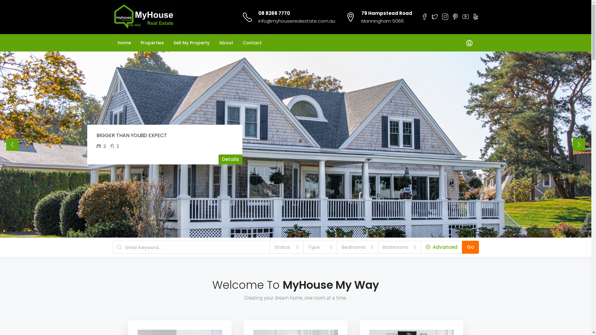 Image resolution: width=596 pixels, height=335 pixels. Describe the element at coordinates (320, 247) in the screenshot. I see `Type` at that location.